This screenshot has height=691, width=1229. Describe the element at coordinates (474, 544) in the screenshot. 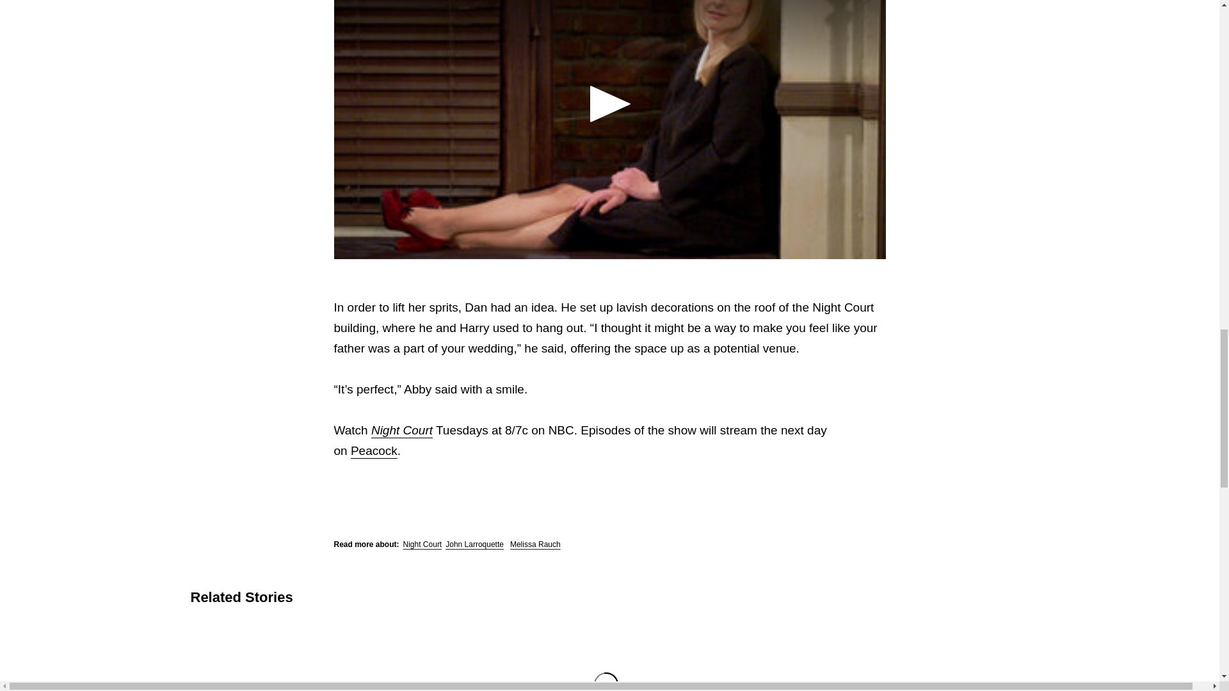

I see `John Larroquette` at that location.